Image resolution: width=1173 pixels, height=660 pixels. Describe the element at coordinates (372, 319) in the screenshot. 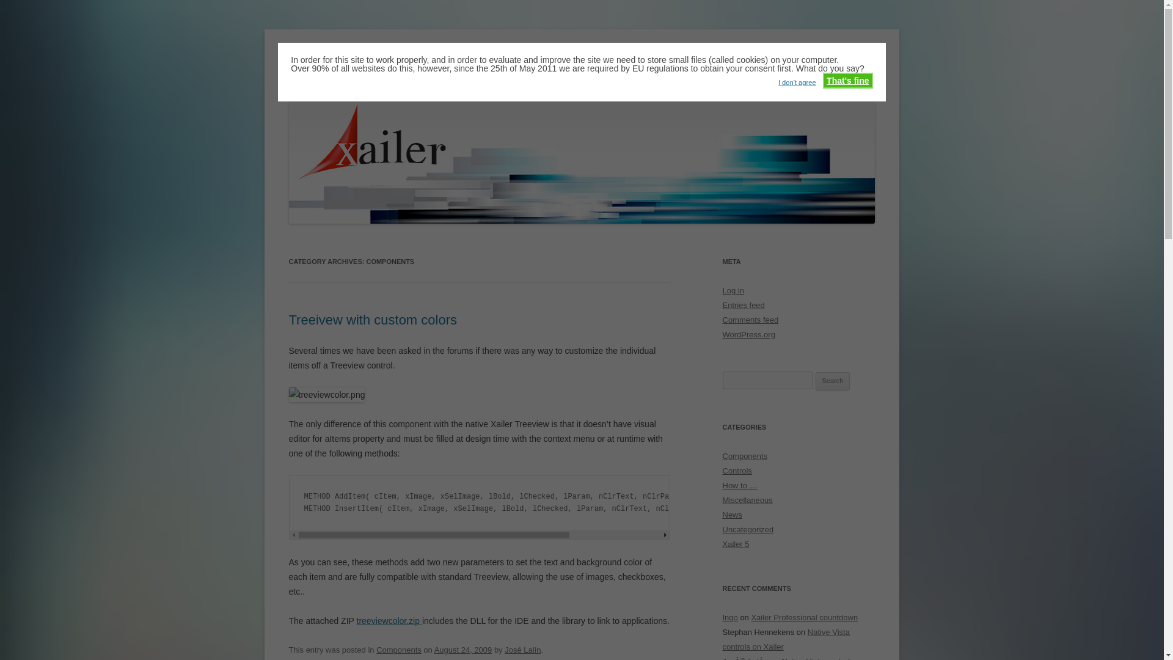

I see `Treeivew with custom colors` at that location.